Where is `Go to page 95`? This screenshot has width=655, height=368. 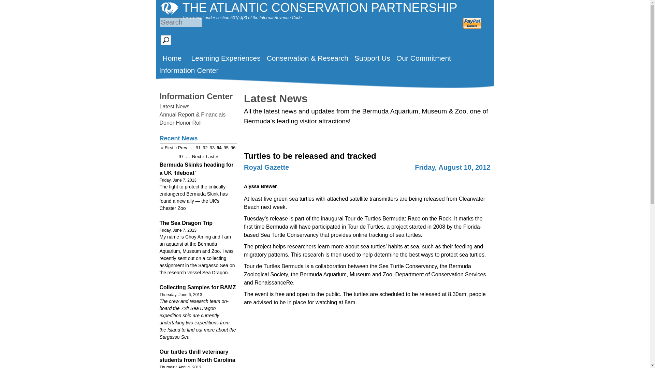 Go to page 95 is located at coordinates (226, 147).